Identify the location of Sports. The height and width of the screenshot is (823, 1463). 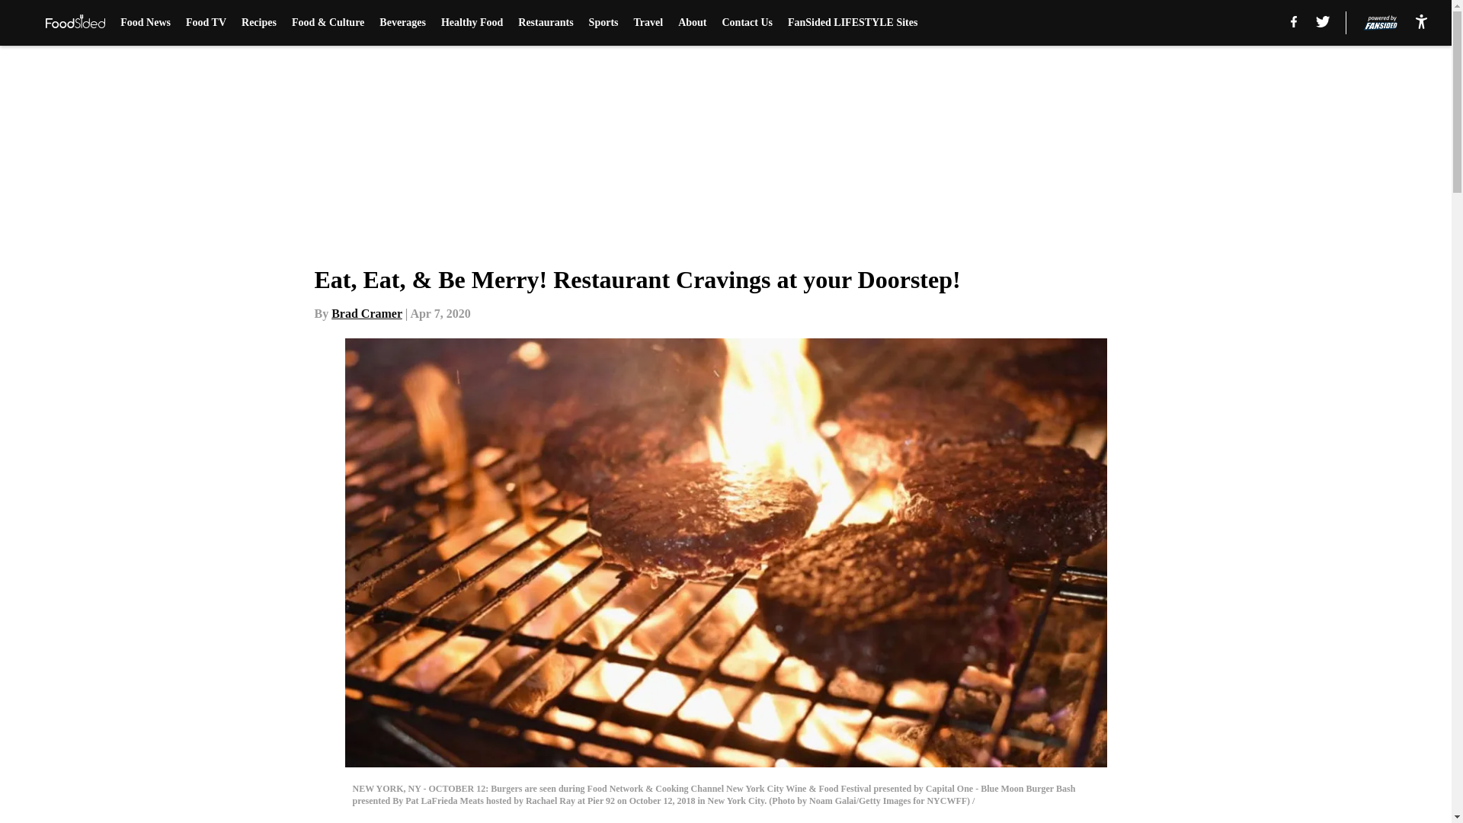
(603, 23).